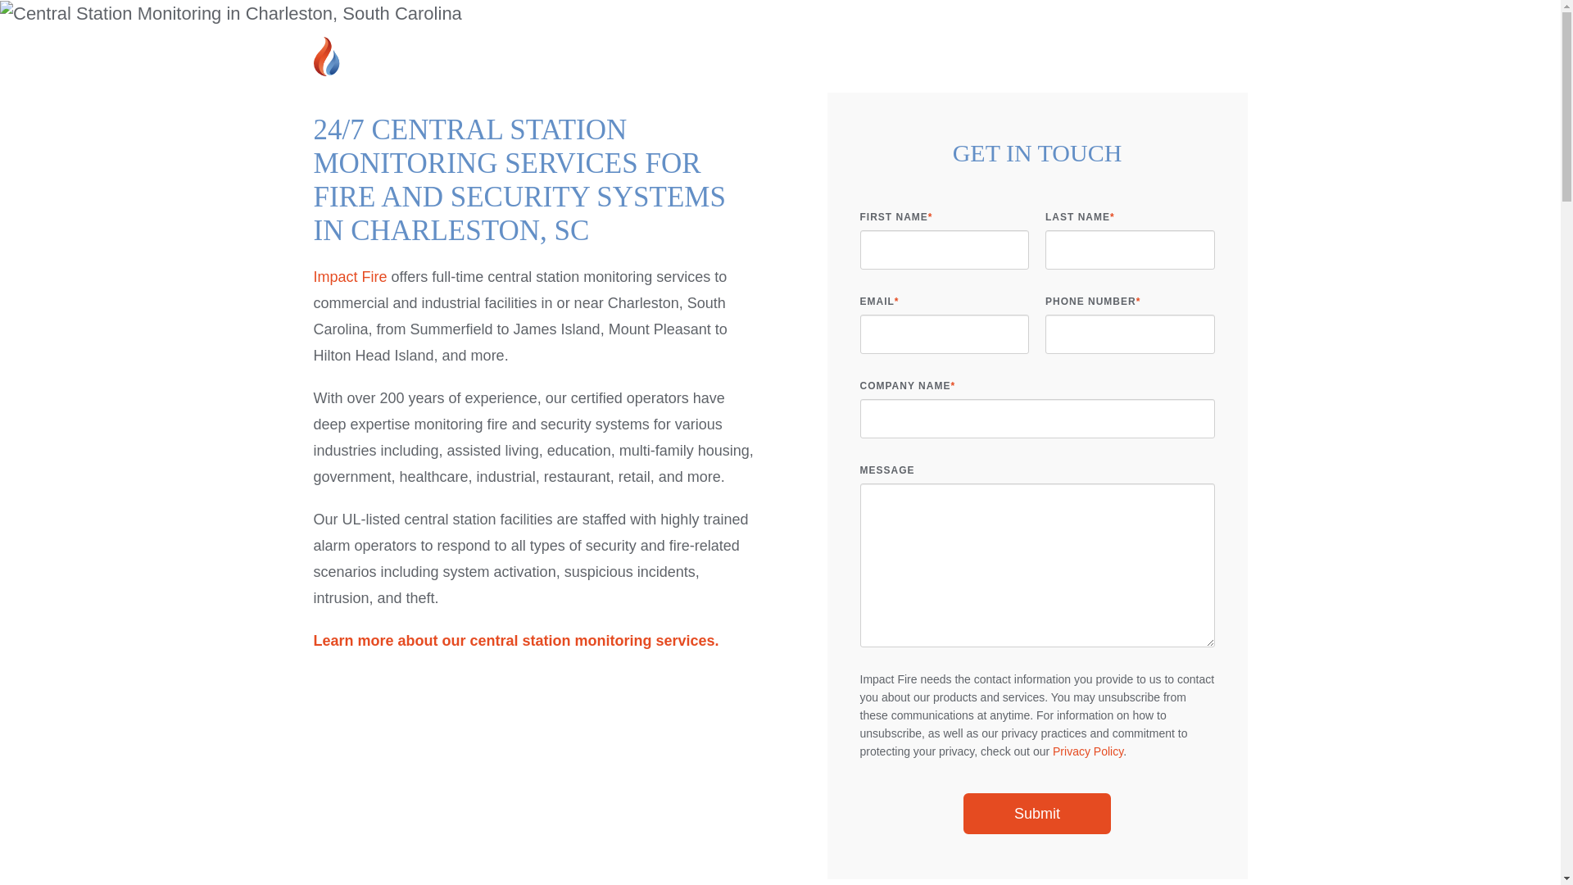 The height and width of the screenshot is (885, 1573). I want to click on Submit, so click(1036, 813).